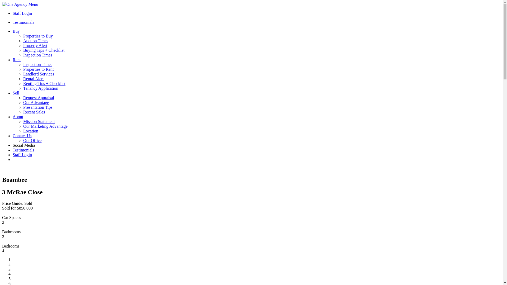 Image resolution: width=507 pixels, height=285 pixels. What do you see at coordinates (36, 102) in the screenshot?
I see `Our Advantage` at bounding box center [36, 102].